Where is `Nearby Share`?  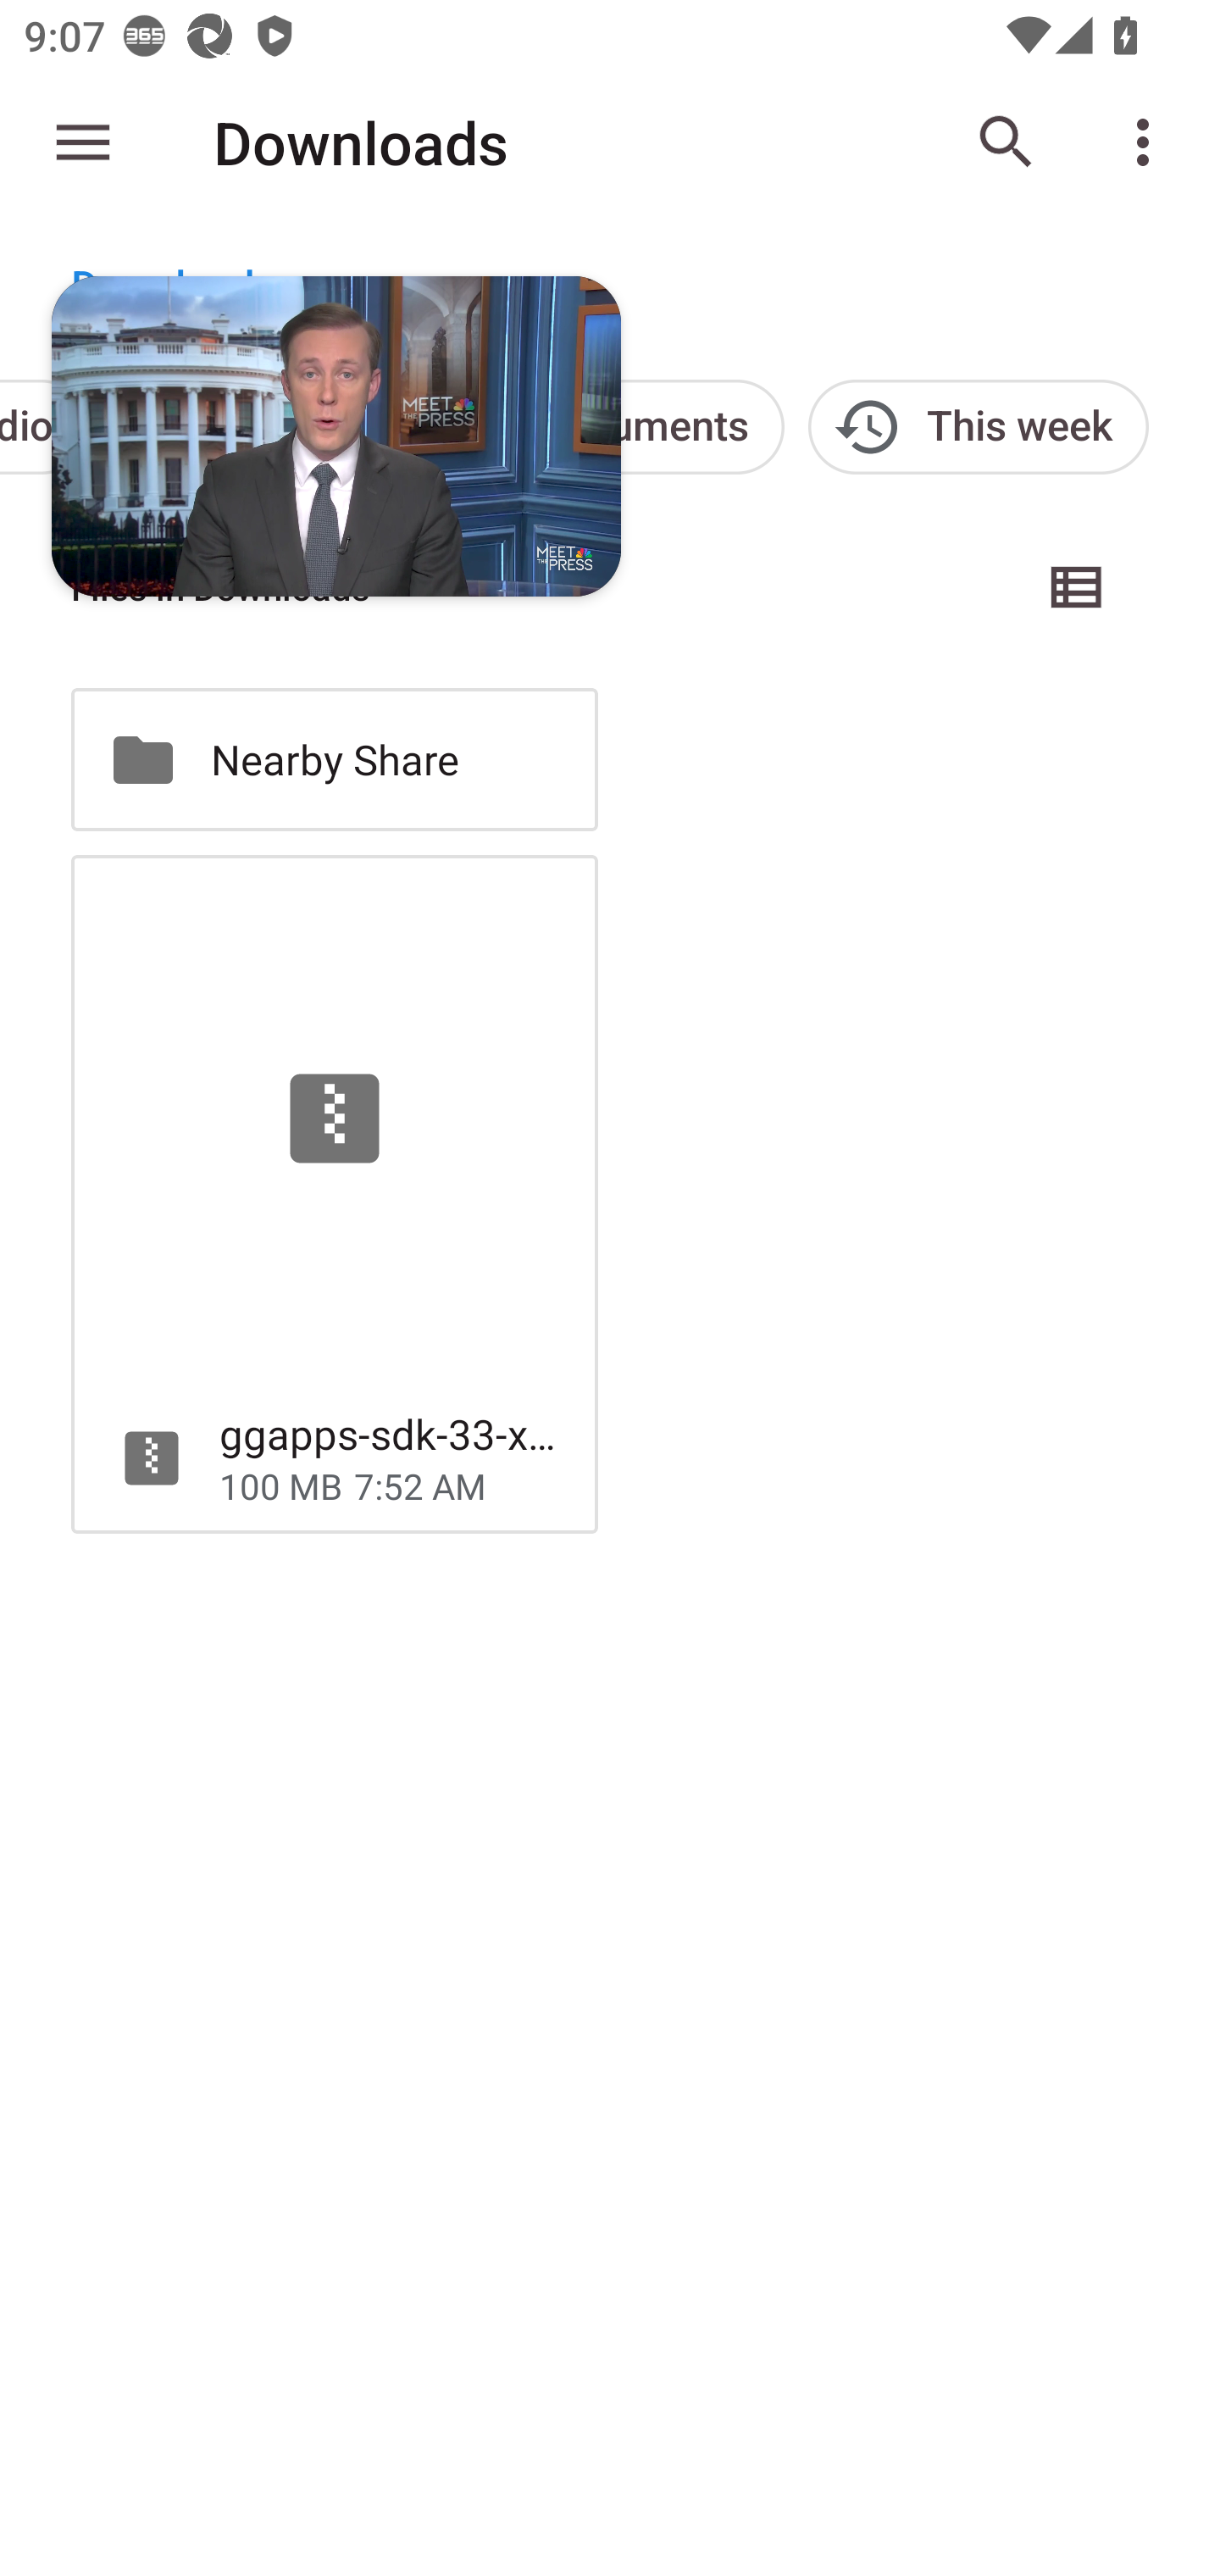
Nearby Share is located at coordinates (334, 759).